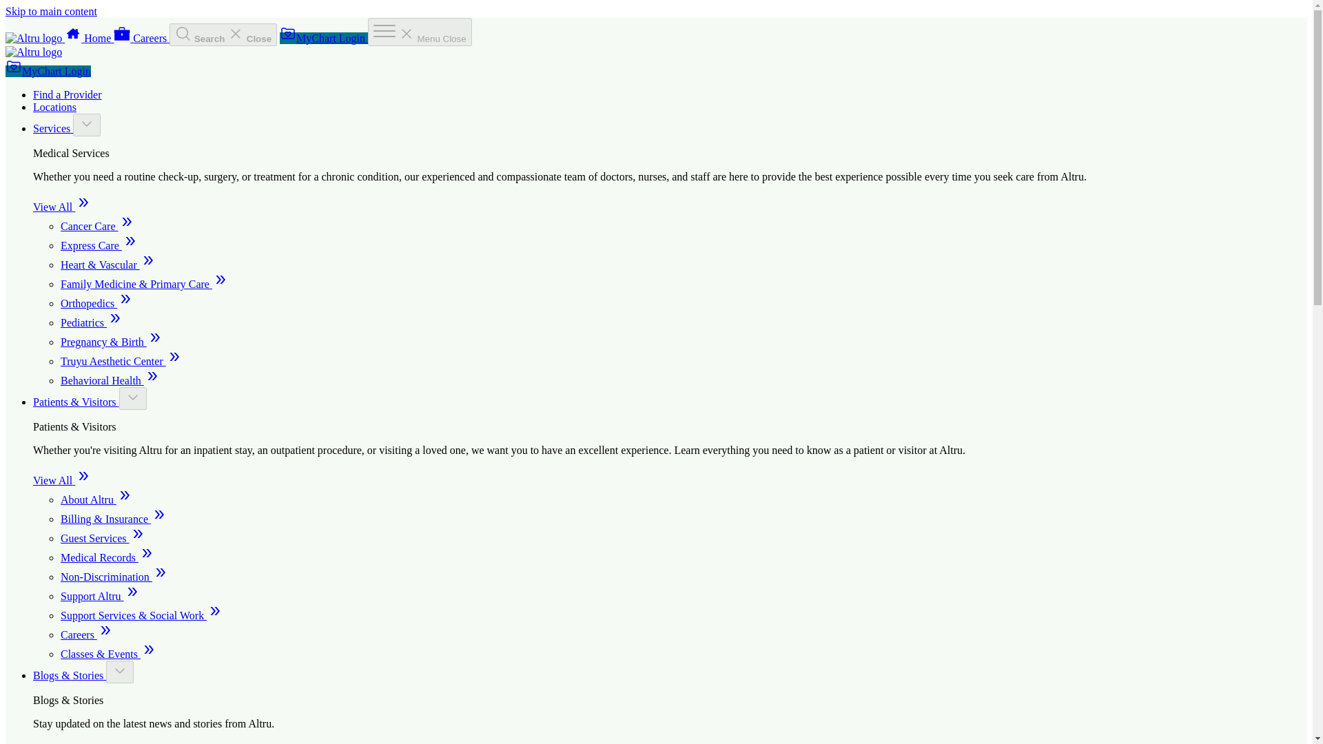 The height and width of the screenshot is (744, 1323). Describe the element at coordinates (90, 38) in the screenshot. I see `Home` at that location.